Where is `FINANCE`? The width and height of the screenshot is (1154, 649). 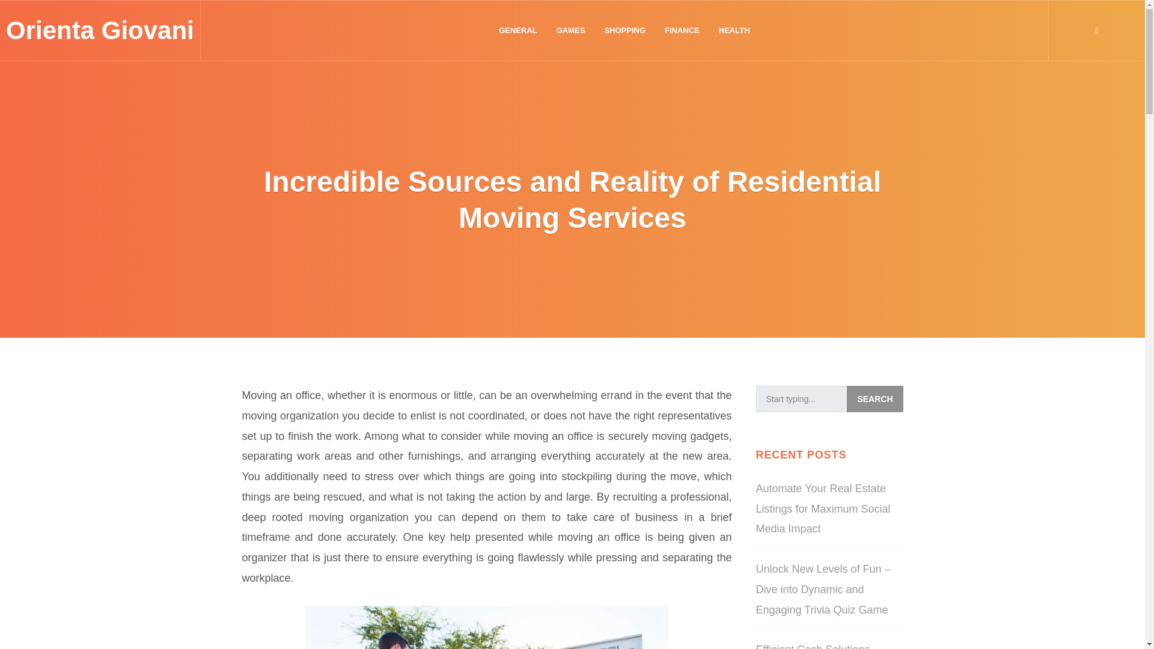
FINANCE is located at coordinates (682, 31).